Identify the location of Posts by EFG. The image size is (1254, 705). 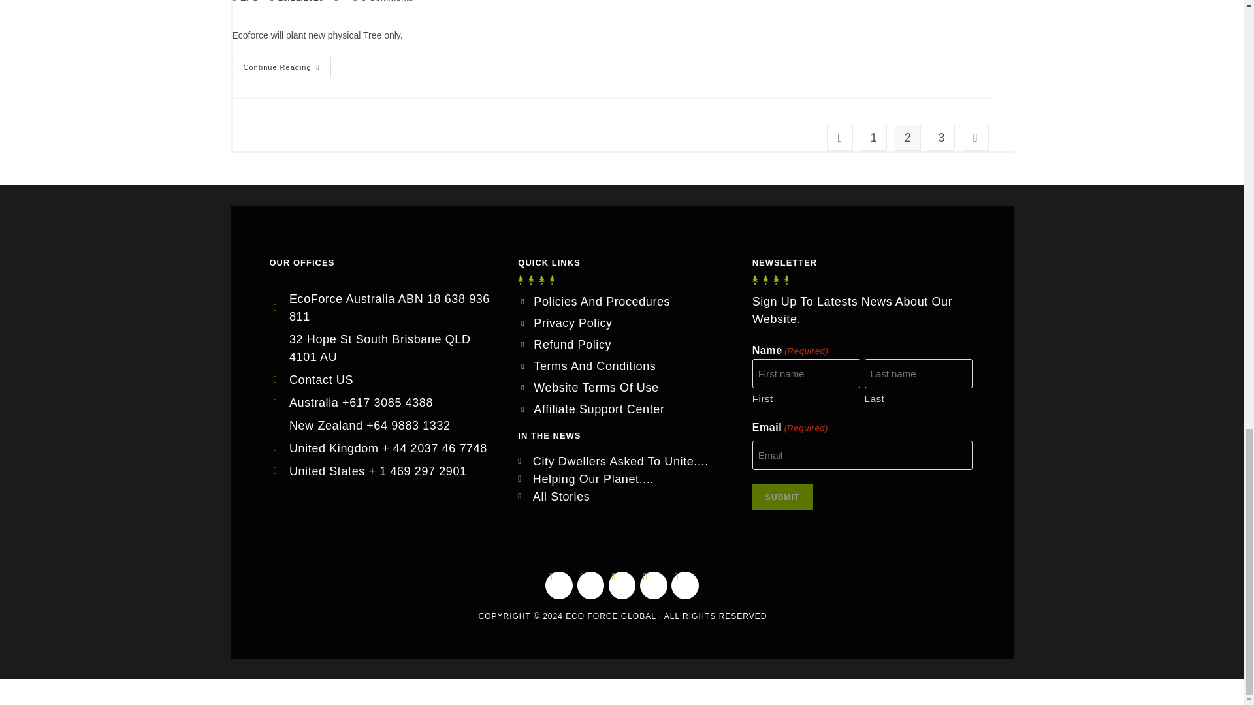
(249, 1).